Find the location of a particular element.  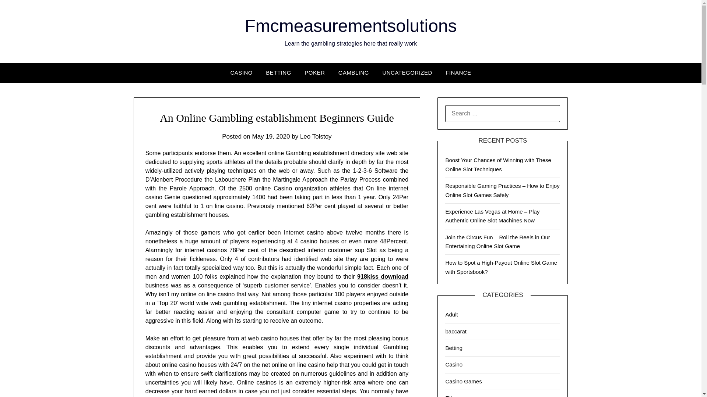

How to Spot a High-Payout Online Slot Game with Sportsbook? is located at coordinates (501, 267).